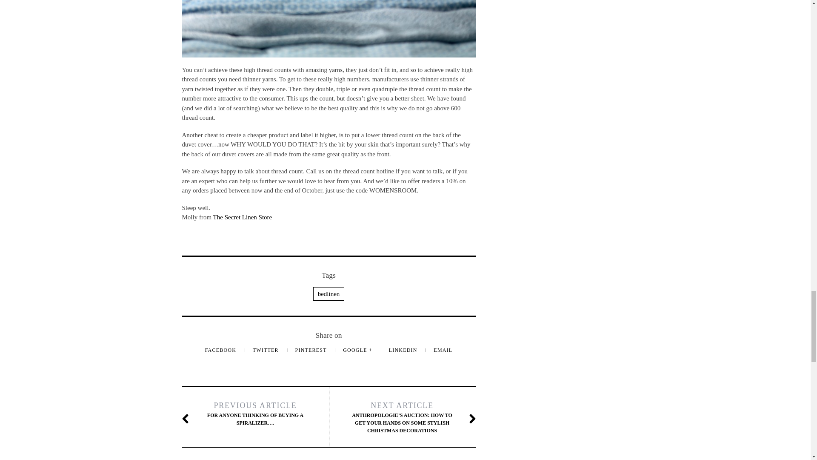  What do you see at coordinates (221, 350) in the screenshot?
I see `FACEBOOK` at bounding box center [221, 350].